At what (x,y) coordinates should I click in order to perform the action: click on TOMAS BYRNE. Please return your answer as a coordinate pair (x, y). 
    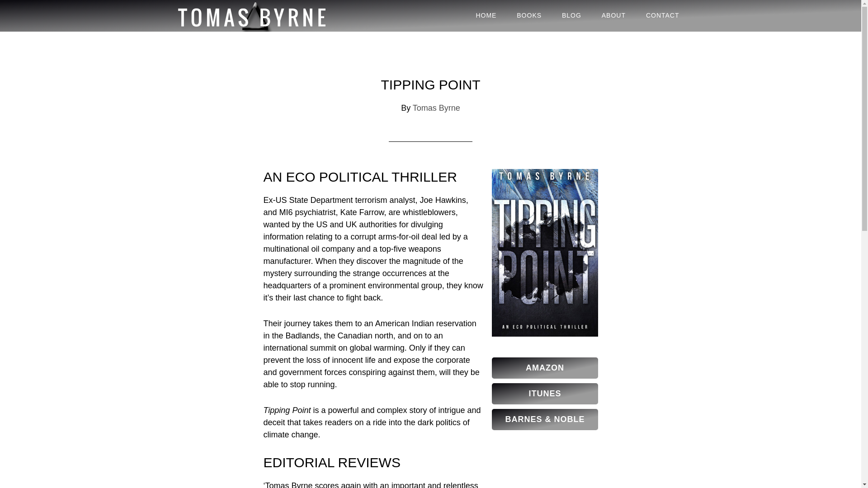
    Looking at the image, I should click on (254, 16).